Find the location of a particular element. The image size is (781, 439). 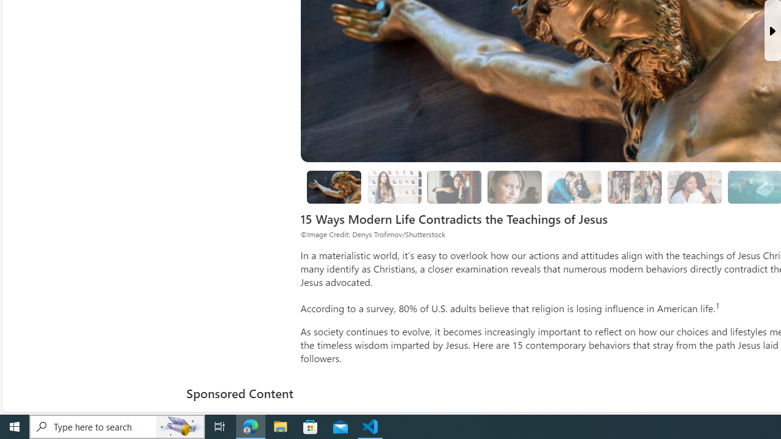

2. Lack of Support & Encouragement is located at coordinates (575, 187).